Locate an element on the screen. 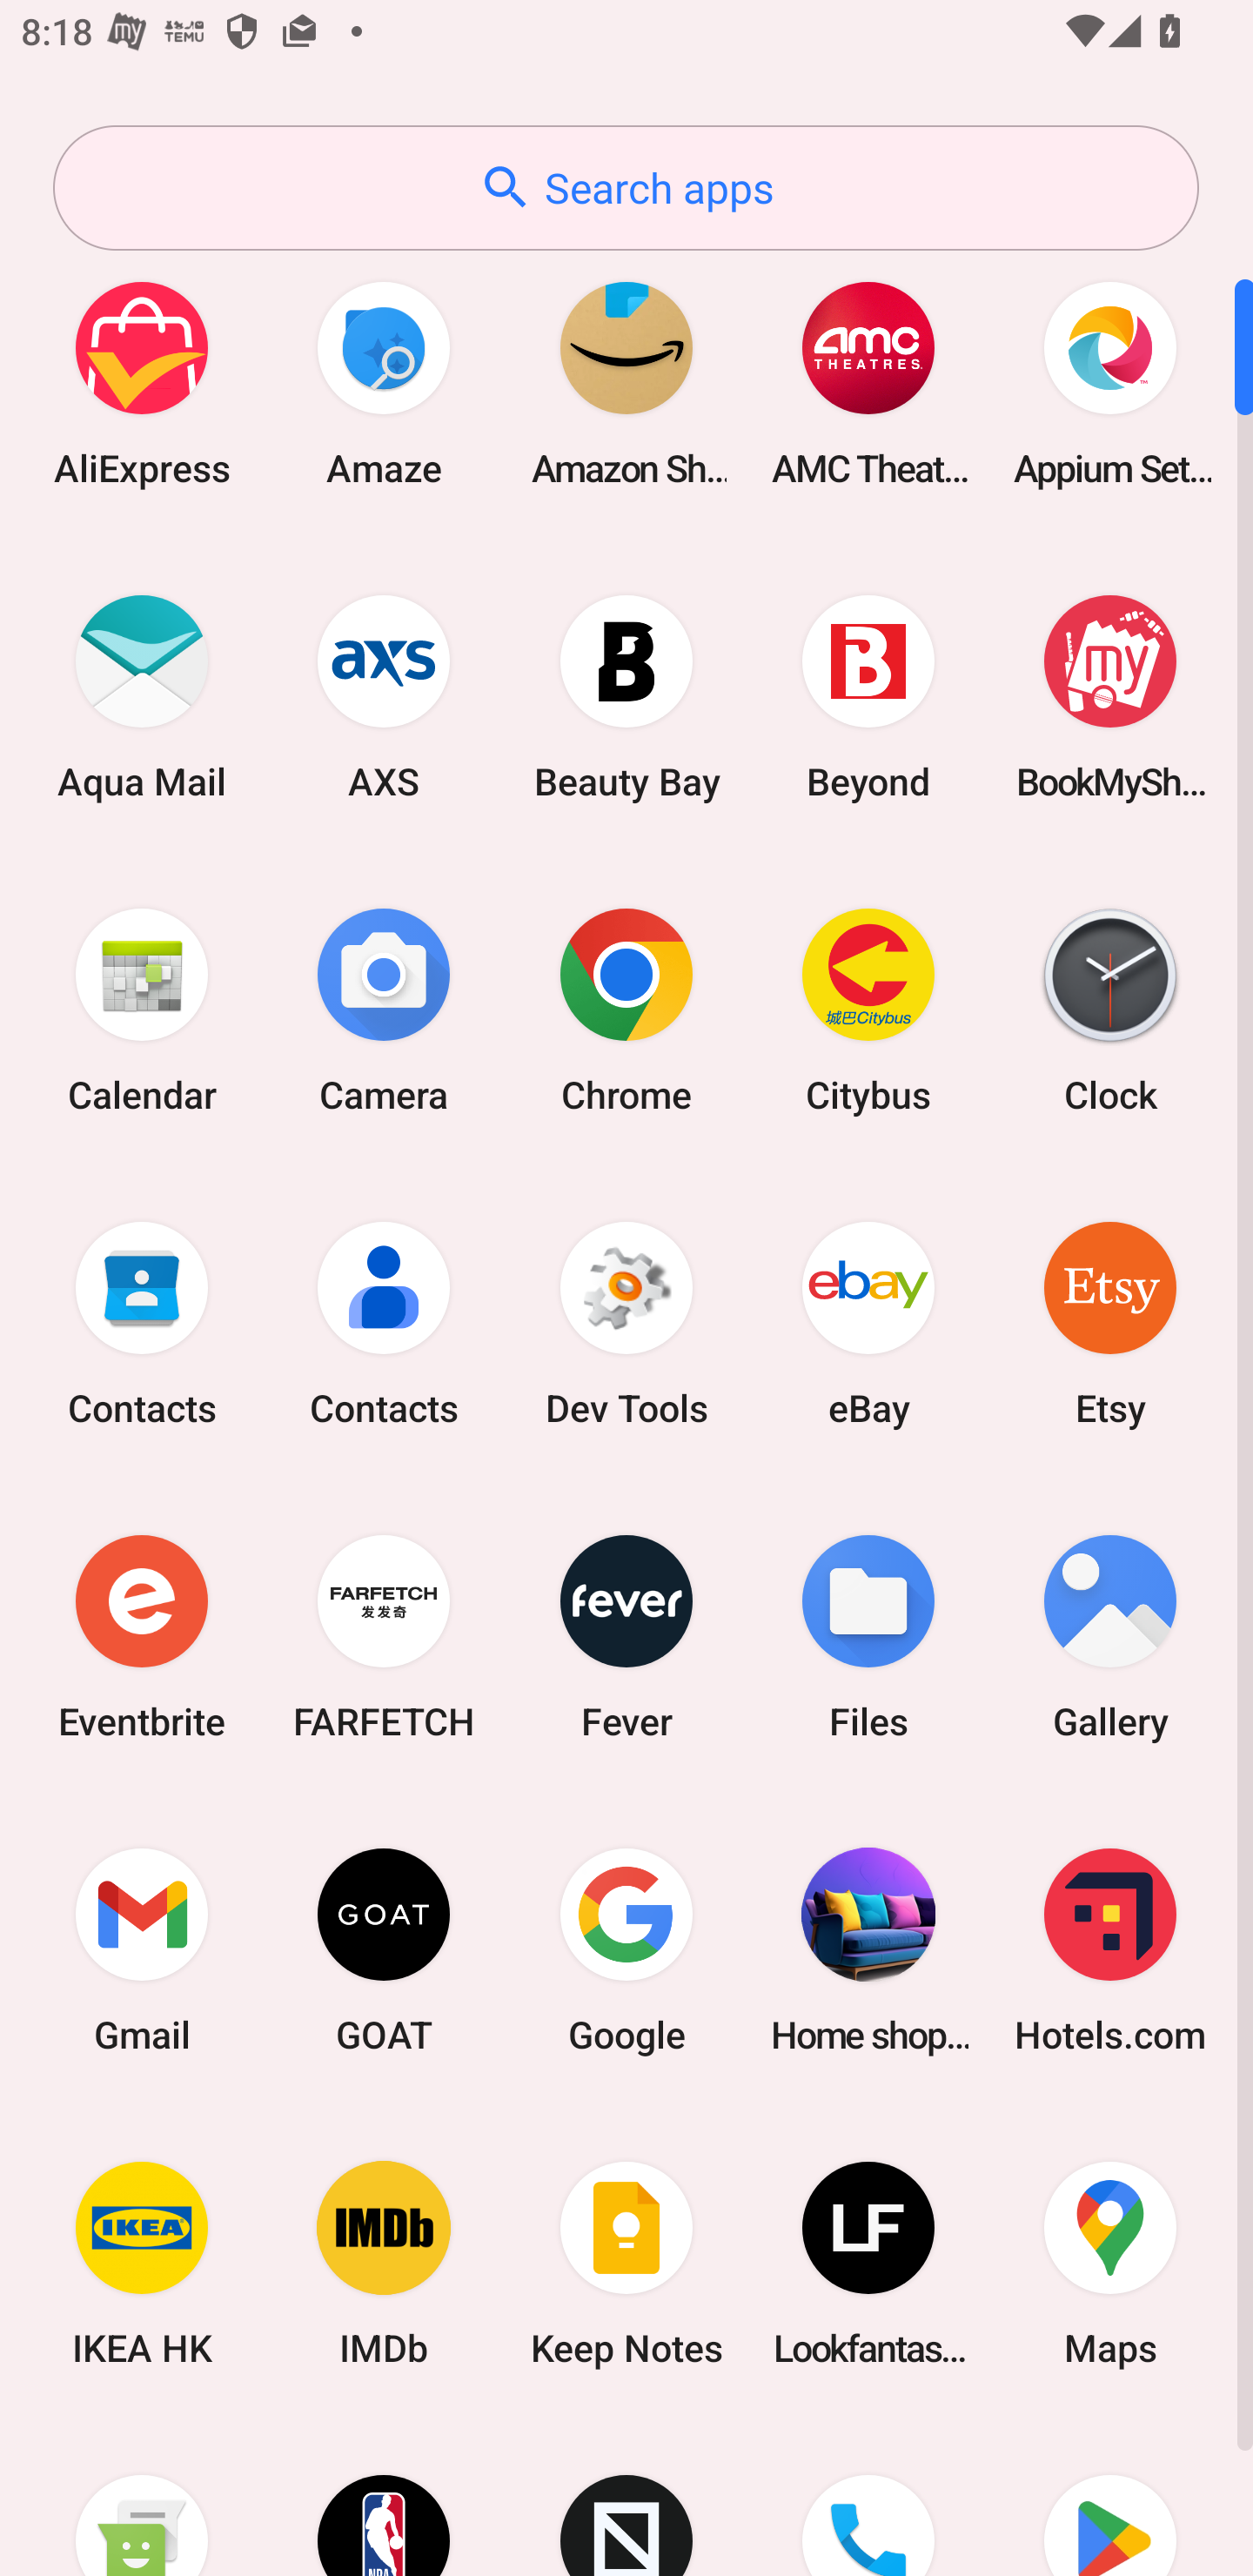 The height and width of the screenshot is (2576, 1253). Gmail is located at coordinates (142, 1949).